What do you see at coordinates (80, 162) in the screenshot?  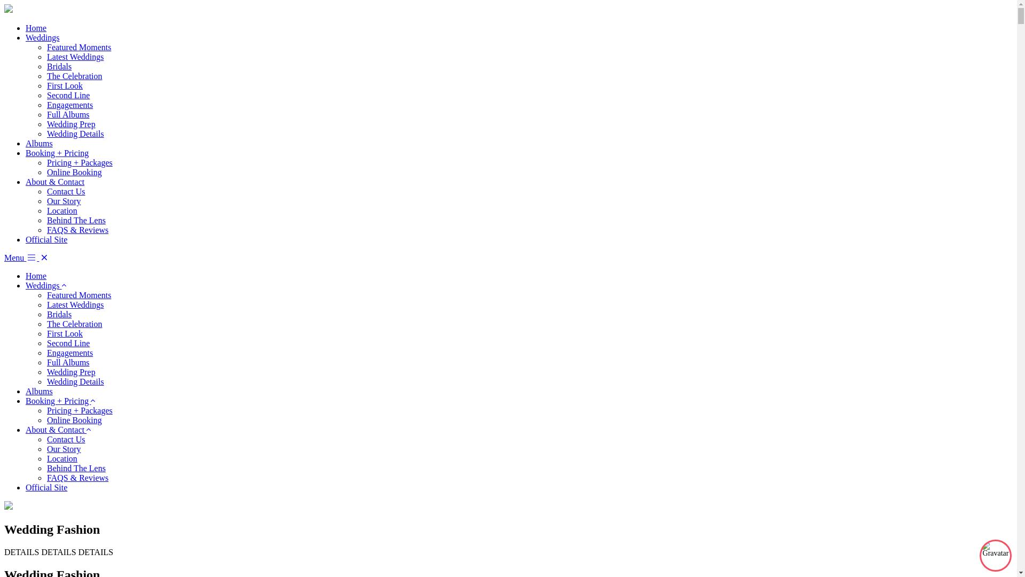 I see `Pricing + Packages` at bounding box center [80, 162].